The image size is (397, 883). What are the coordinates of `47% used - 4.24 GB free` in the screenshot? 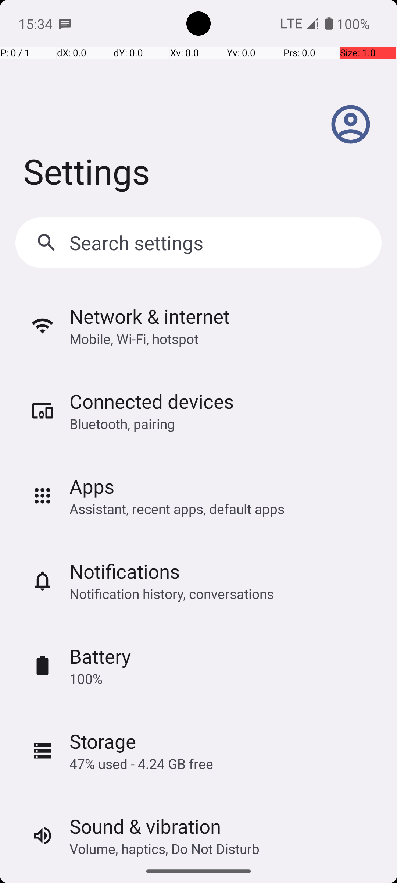 It's located at (141, 764).